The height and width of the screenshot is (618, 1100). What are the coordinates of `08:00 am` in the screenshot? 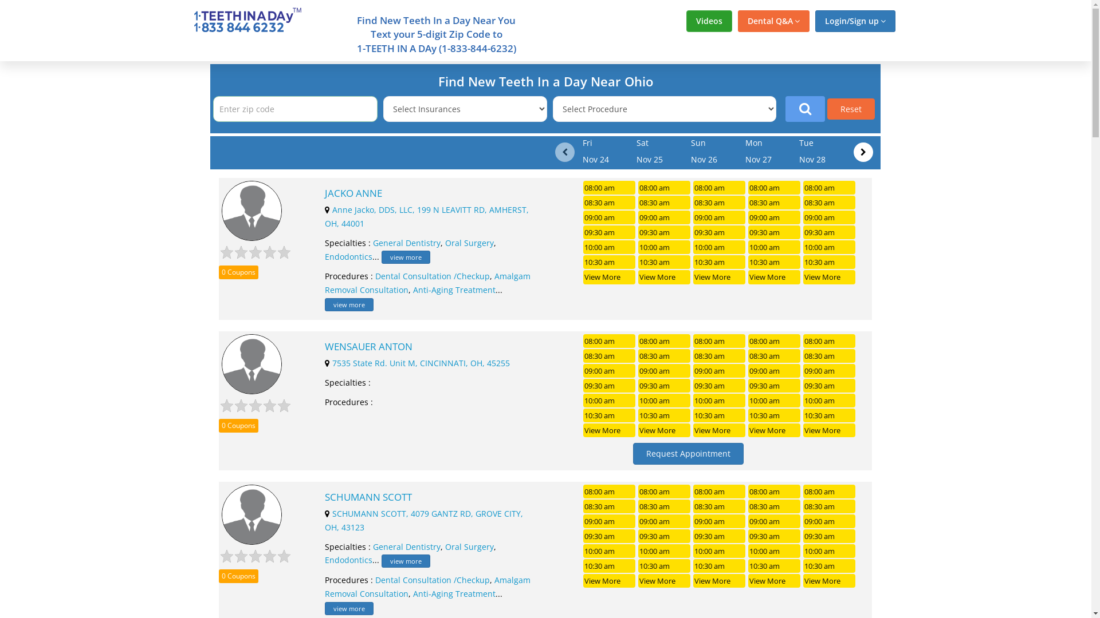 It's located at (830, 188).